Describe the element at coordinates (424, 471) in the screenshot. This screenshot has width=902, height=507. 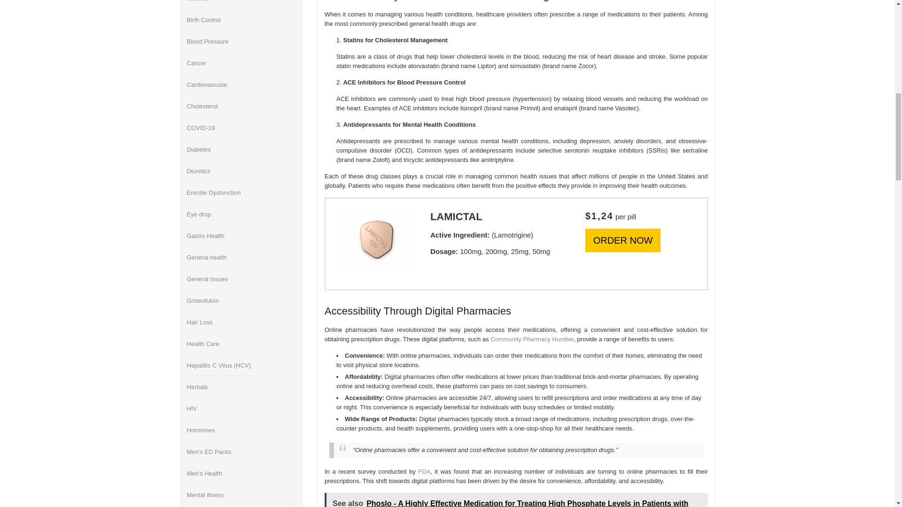
I see `FDA` at that location.